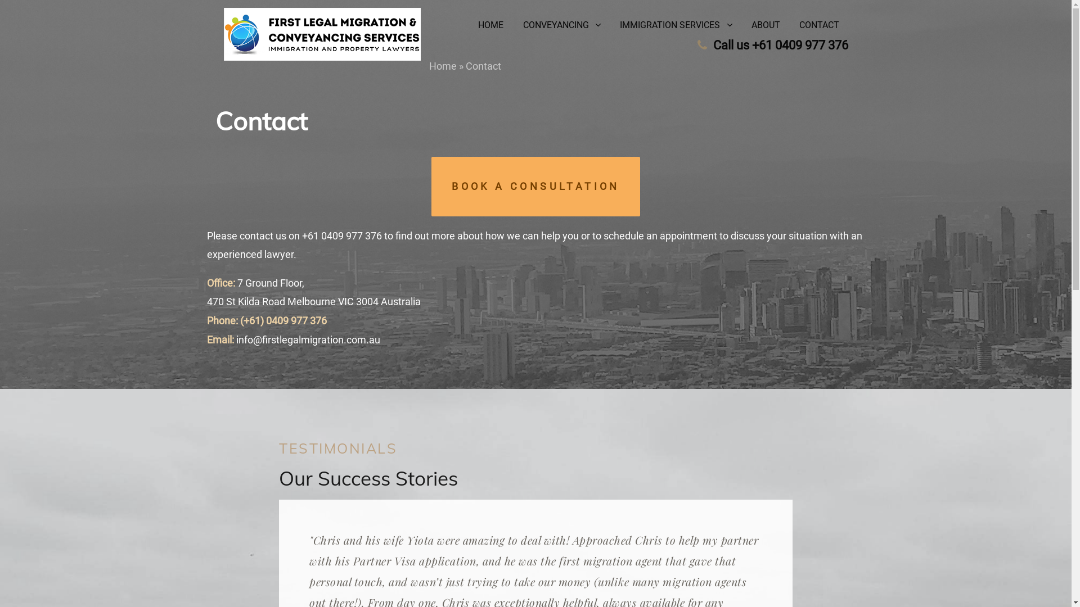  What do you see at coordinates (490, 25) in the screenshot?
I see `HOME` at bounding box center [490, 25].